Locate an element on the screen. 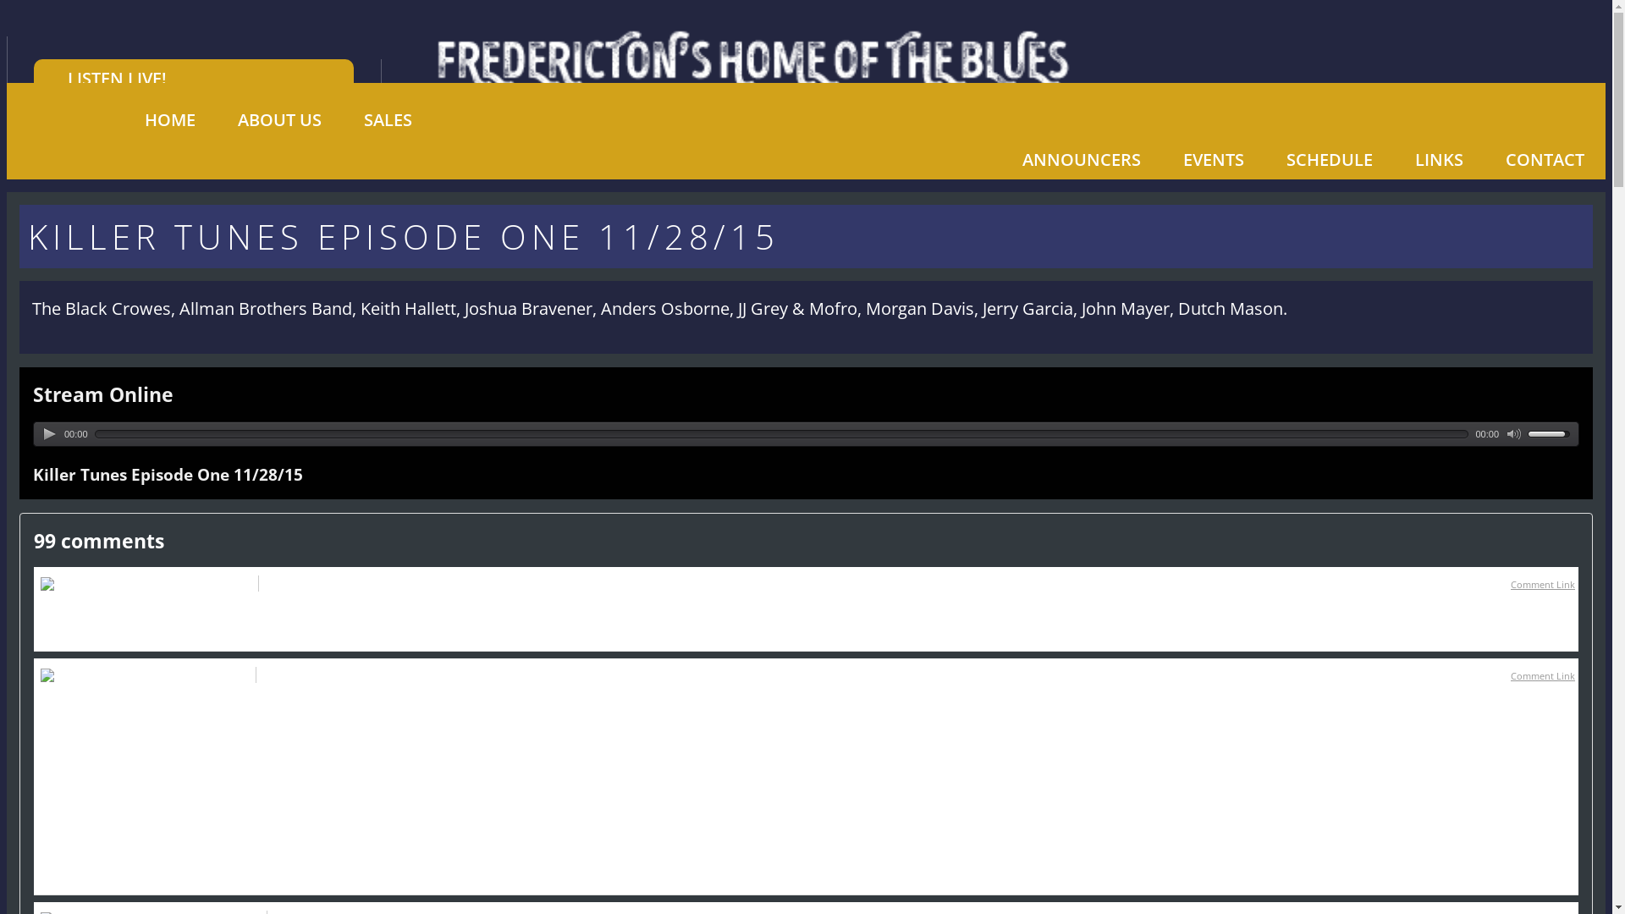  Comment Link is located at coordinates (1543, 675).